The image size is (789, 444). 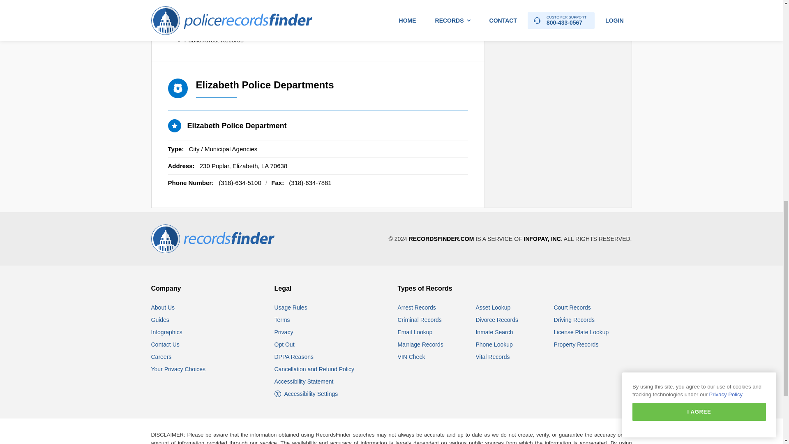 I want to click on Careers at RecordsFinder.com, so click(x=161, y=356).